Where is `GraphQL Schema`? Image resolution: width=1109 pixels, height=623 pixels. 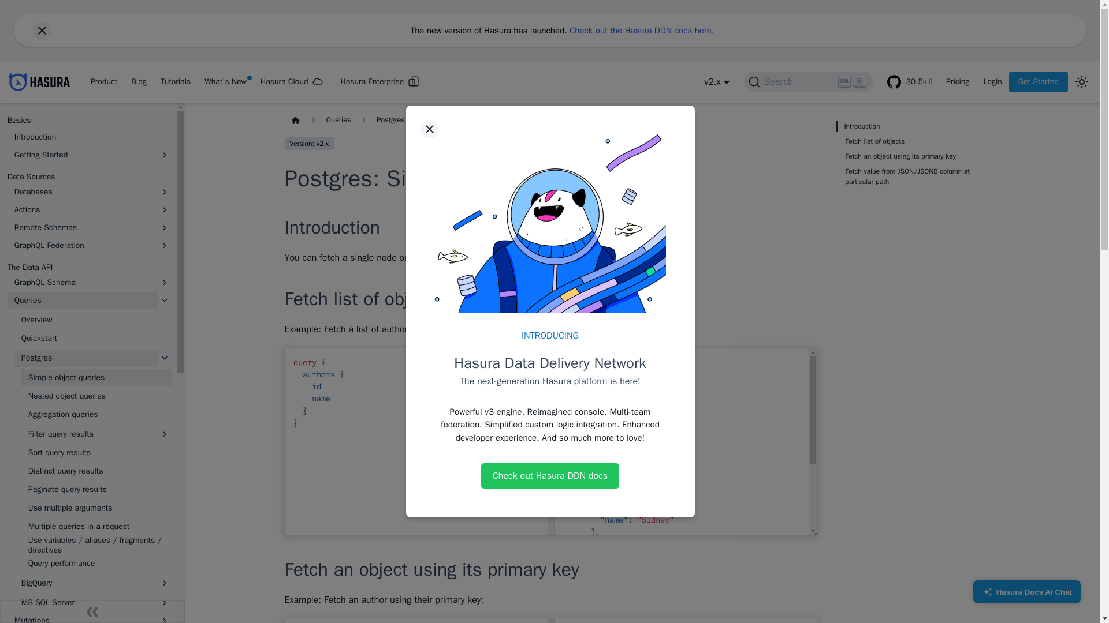
GraphQL Schema is located at coordinates (82, 283).